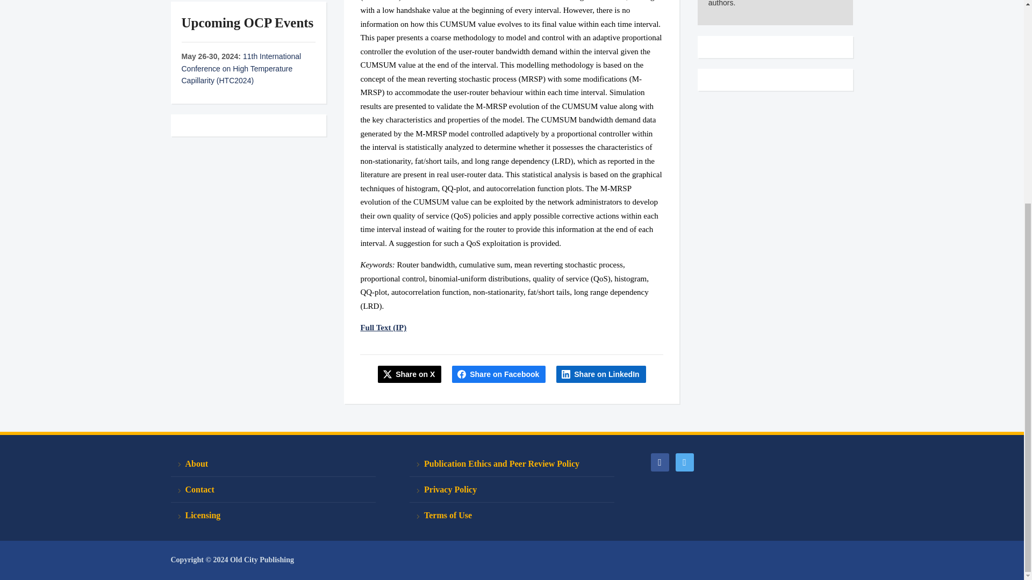 The width and height of the screenshot is (1032, 580). What do you see at coordinates (601, 374) in the screenshot?
I see `Share on LinkedIn` at bounding box center [601, 374].